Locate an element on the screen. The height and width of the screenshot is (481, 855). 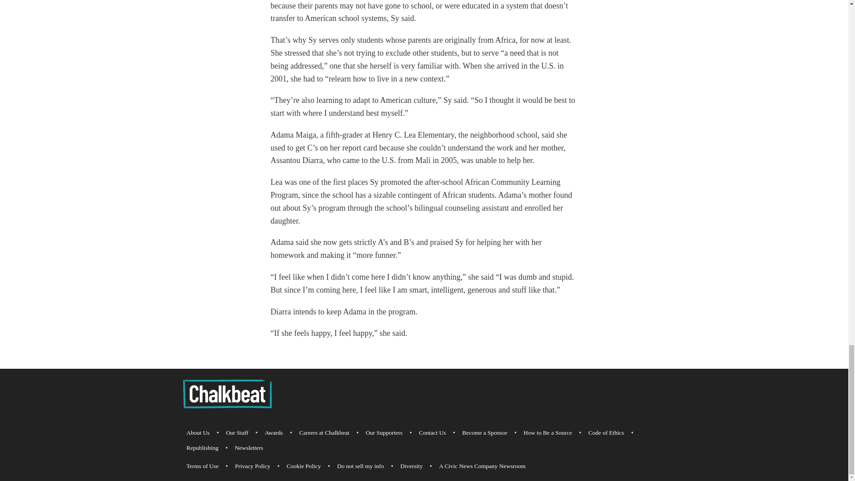
Code of Ethics is located at coordinates (606, 433).